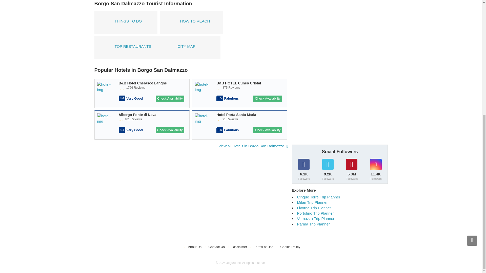 The image size is (486, 273). I want to click on TOP RESTAURANTS, so click(126, 48).